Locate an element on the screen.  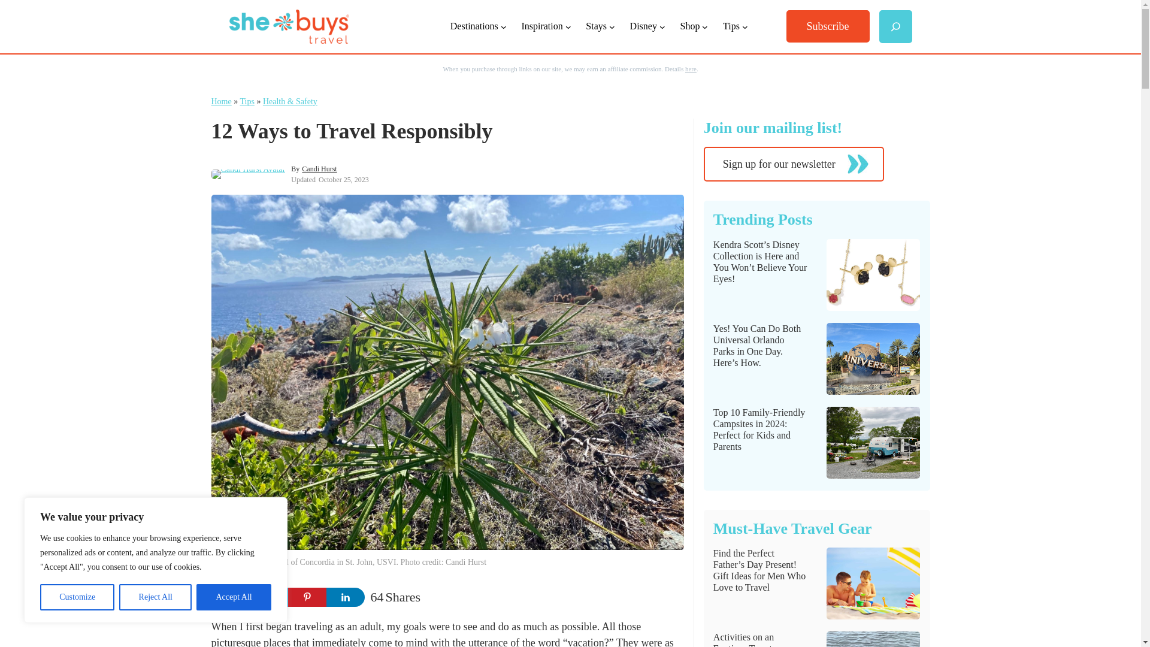
Reject All is located at coordinates (156, 597).